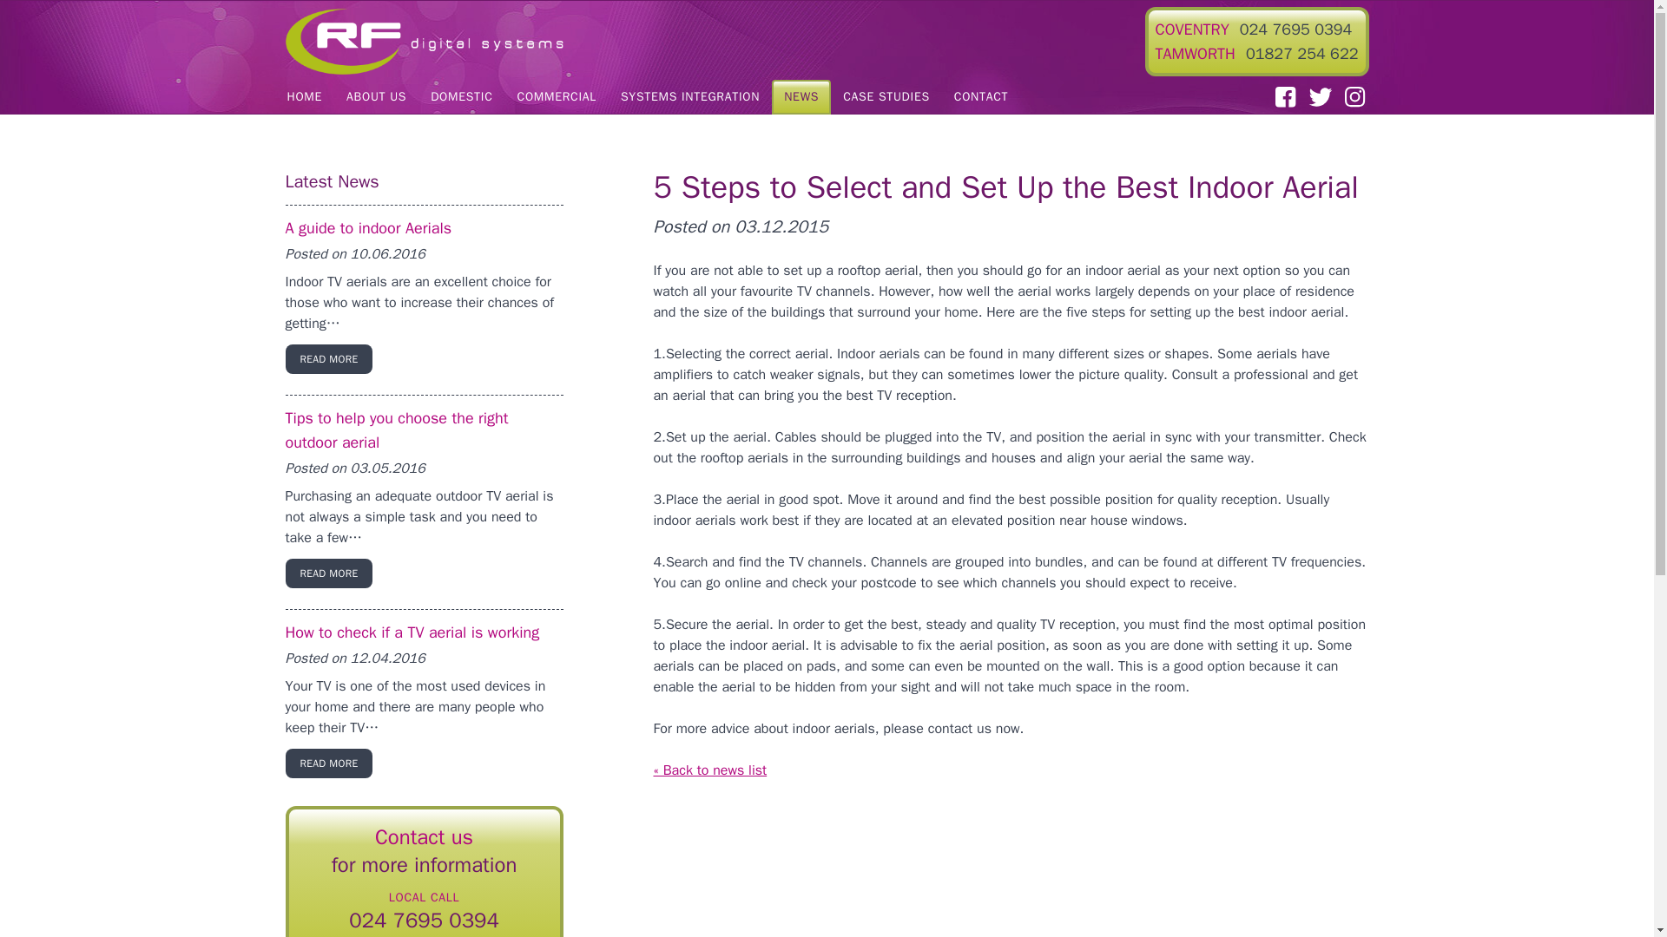 The height and width of the screenshot is (937, 1667). What do you see at coordinates (376, 96) in the screenshot?
I see `ABOUT US` at bounding box center [376, 96].